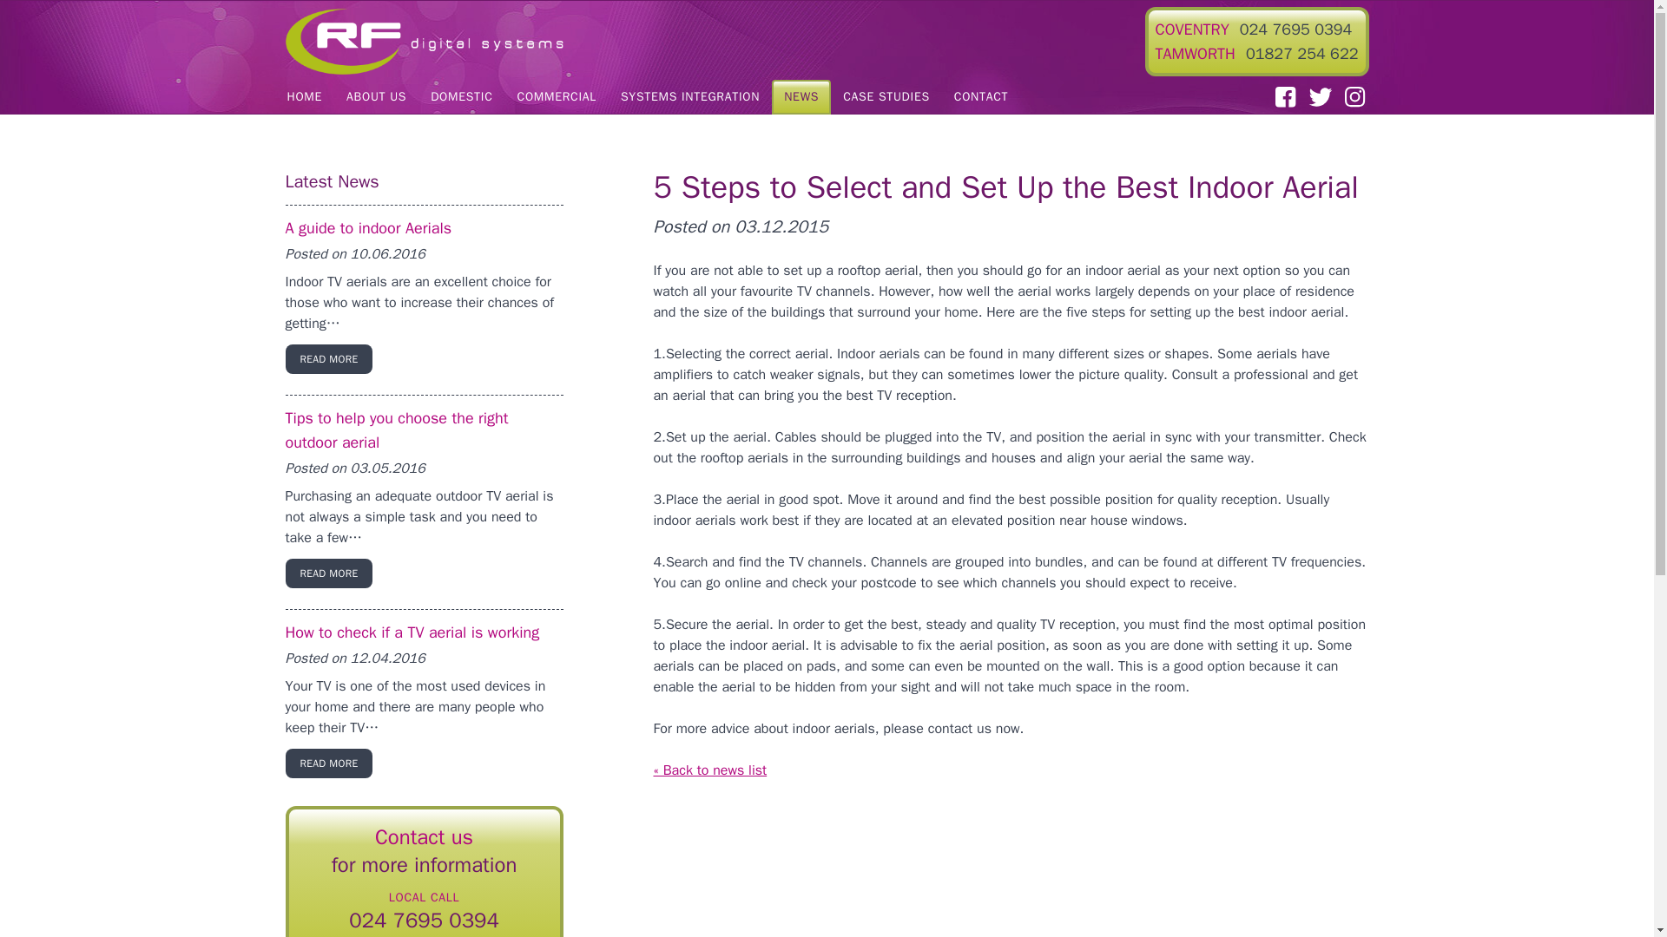 The height and width of the screenshot is (937, 1667). What do you see at coordinates (376, 96) in the screenshot?
I see `ABOUT US` at bounding box center [376, 96].